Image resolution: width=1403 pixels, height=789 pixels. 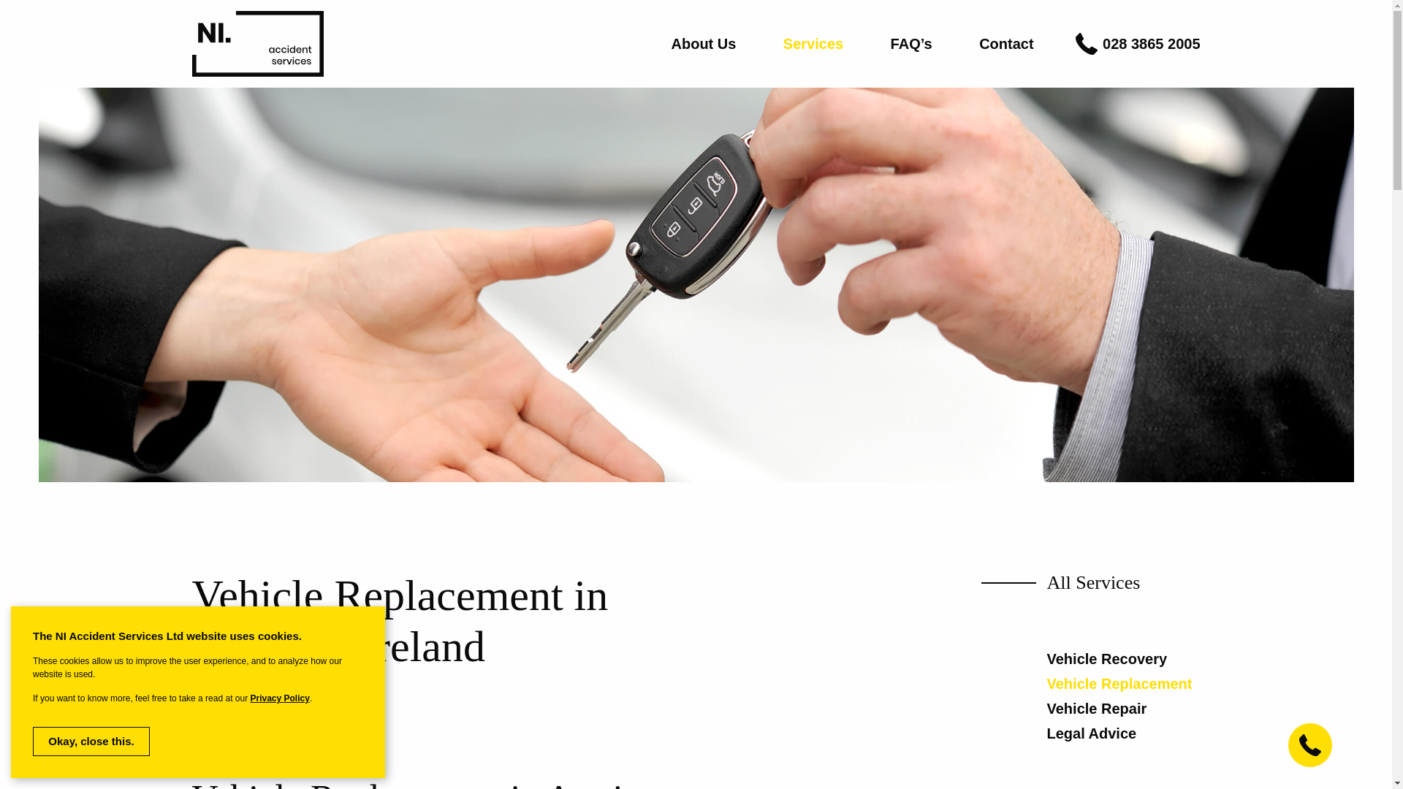 I want to click on Privacy Policy, so click(x=279, y=698).